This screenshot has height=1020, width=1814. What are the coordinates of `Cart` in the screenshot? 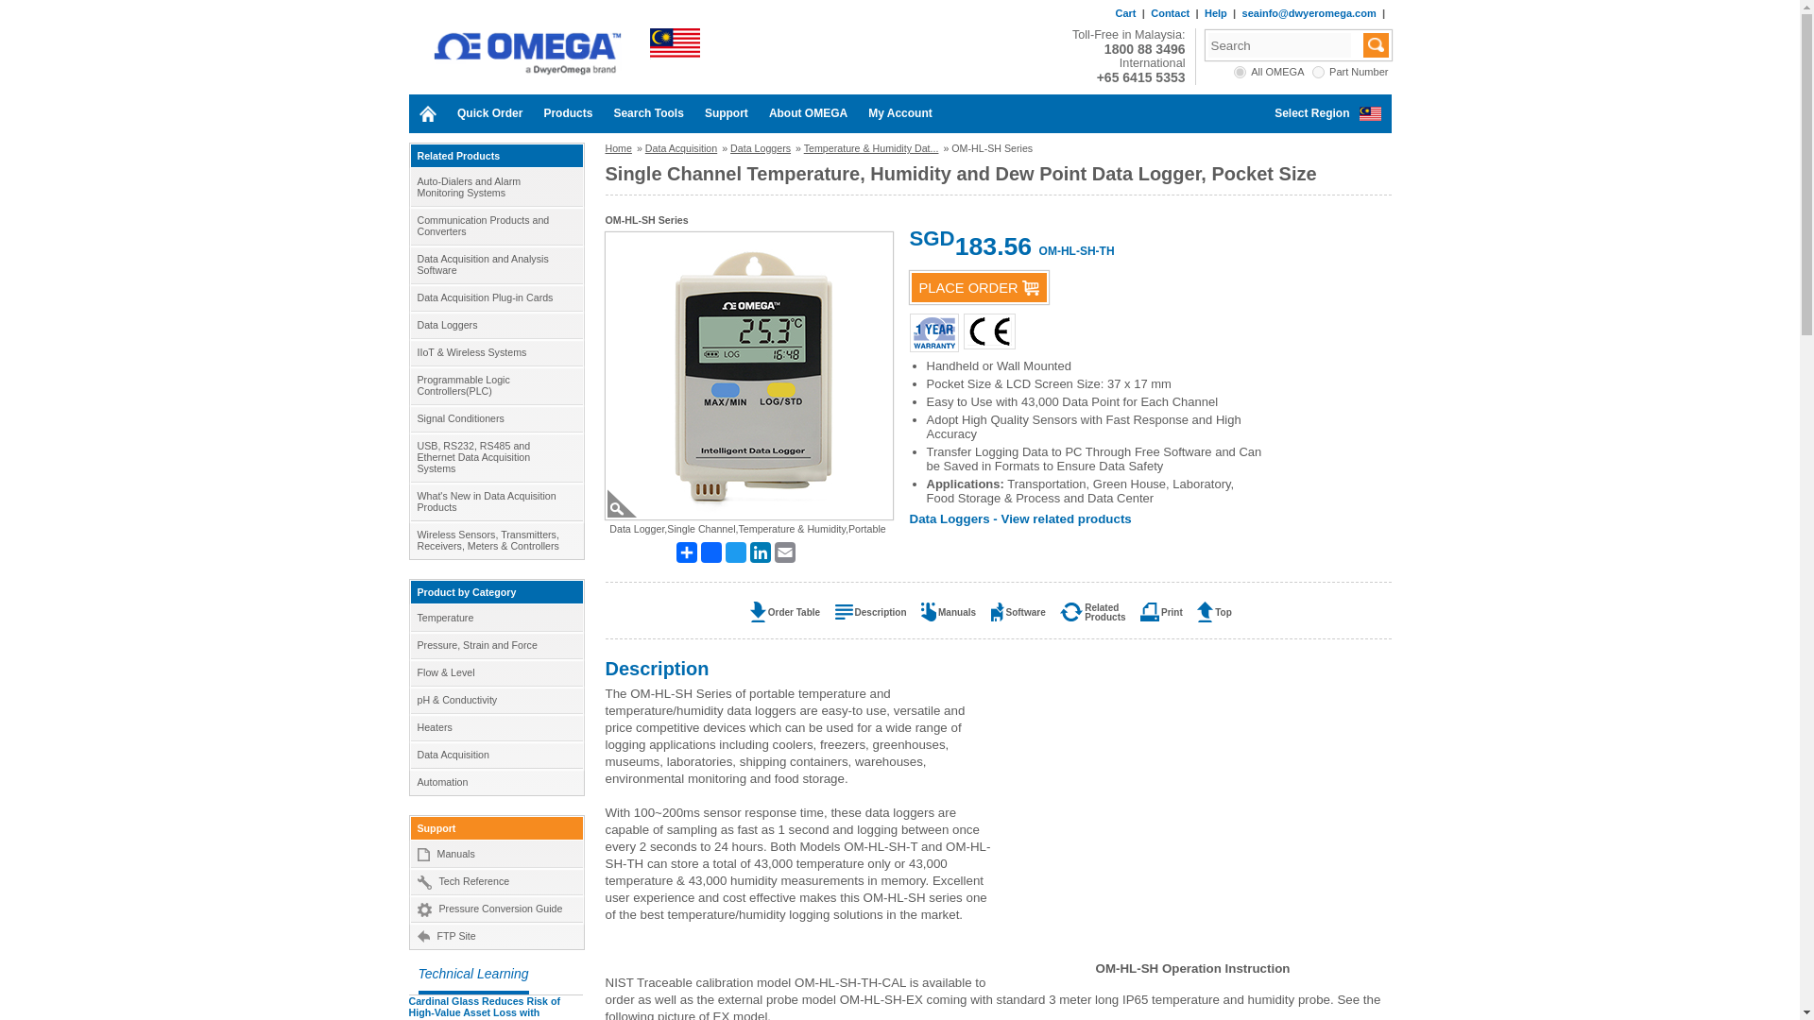 It's located at (1124, 13).